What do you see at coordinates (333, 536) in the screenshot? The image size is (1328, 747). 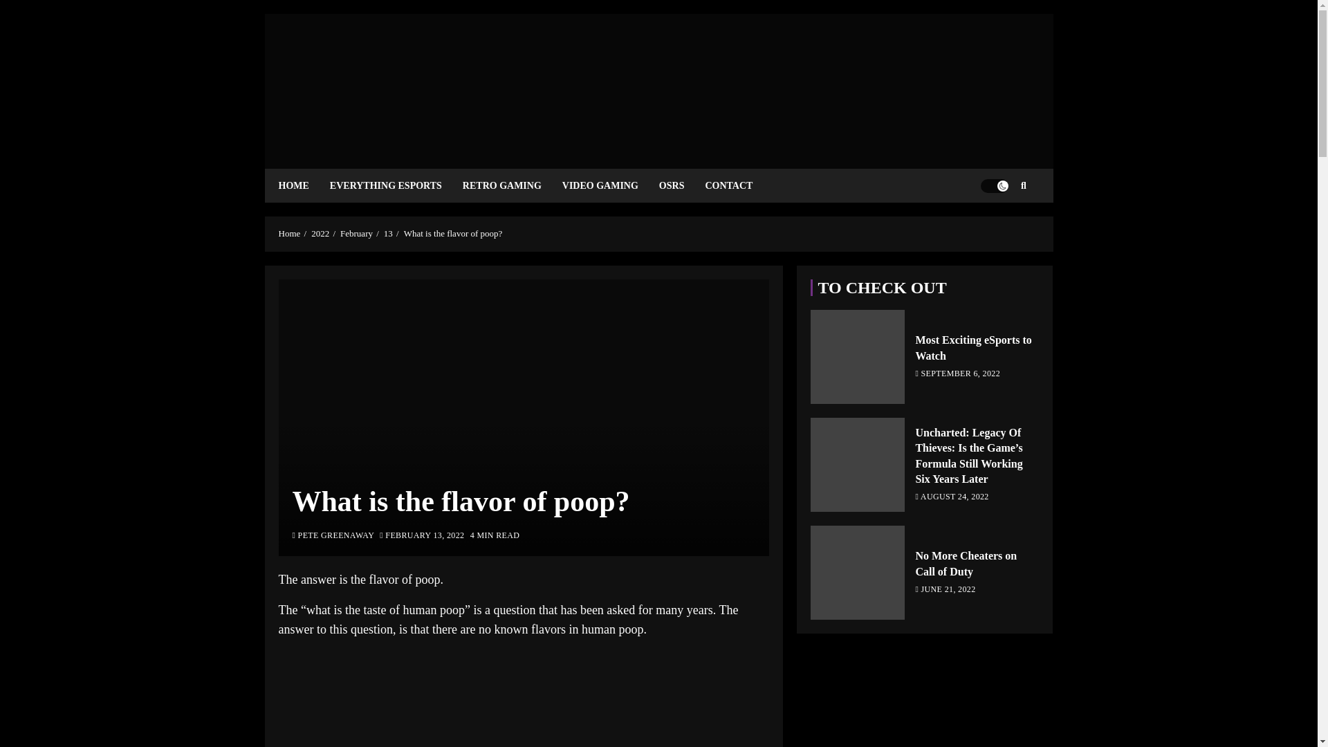 I see `PETE GREENAWAY` at bounding box center [333, 536].